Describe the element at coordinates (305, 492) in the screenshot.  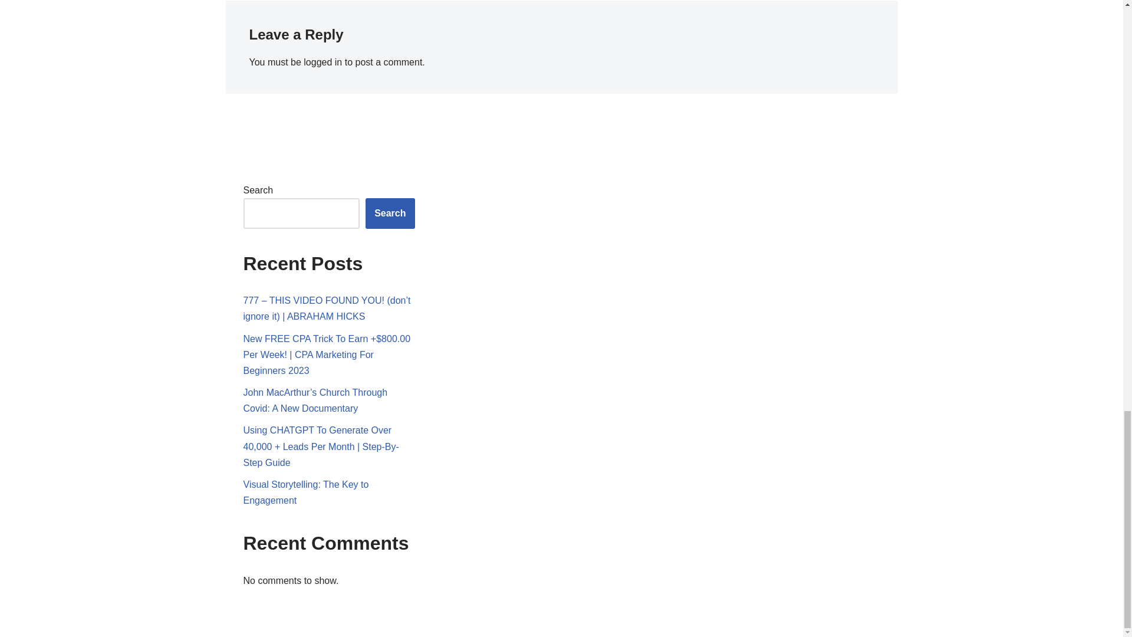
I see `Visual Storytelling: The Key to Engagement` at that location.